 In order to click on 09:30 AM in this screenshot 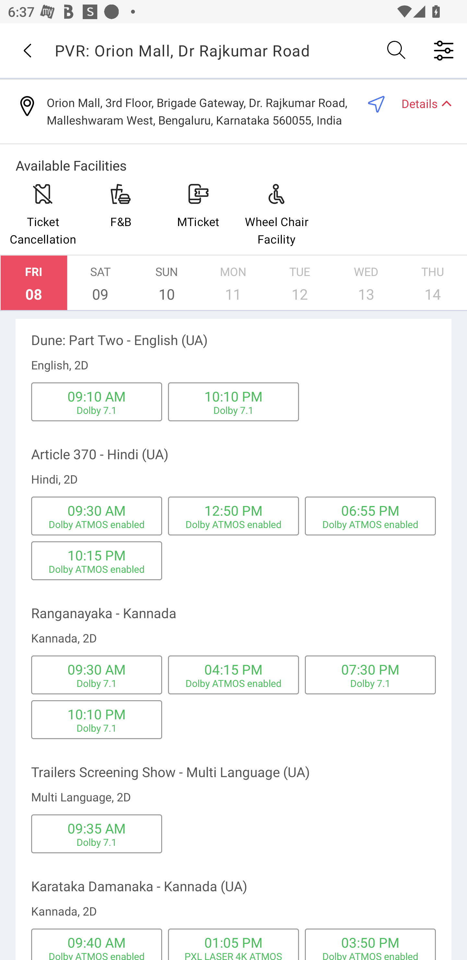, I will do `click(96, 669)`.